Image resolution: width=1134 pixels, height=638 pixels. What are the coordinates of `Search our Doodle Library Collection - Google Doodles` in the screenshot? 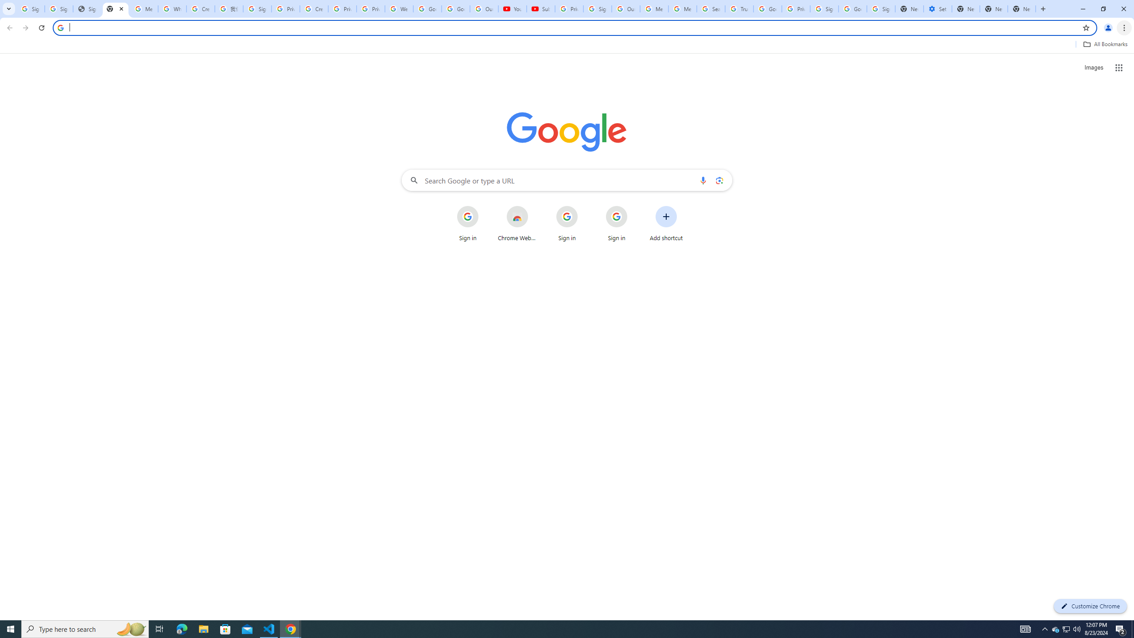 It's located at (711, 9).